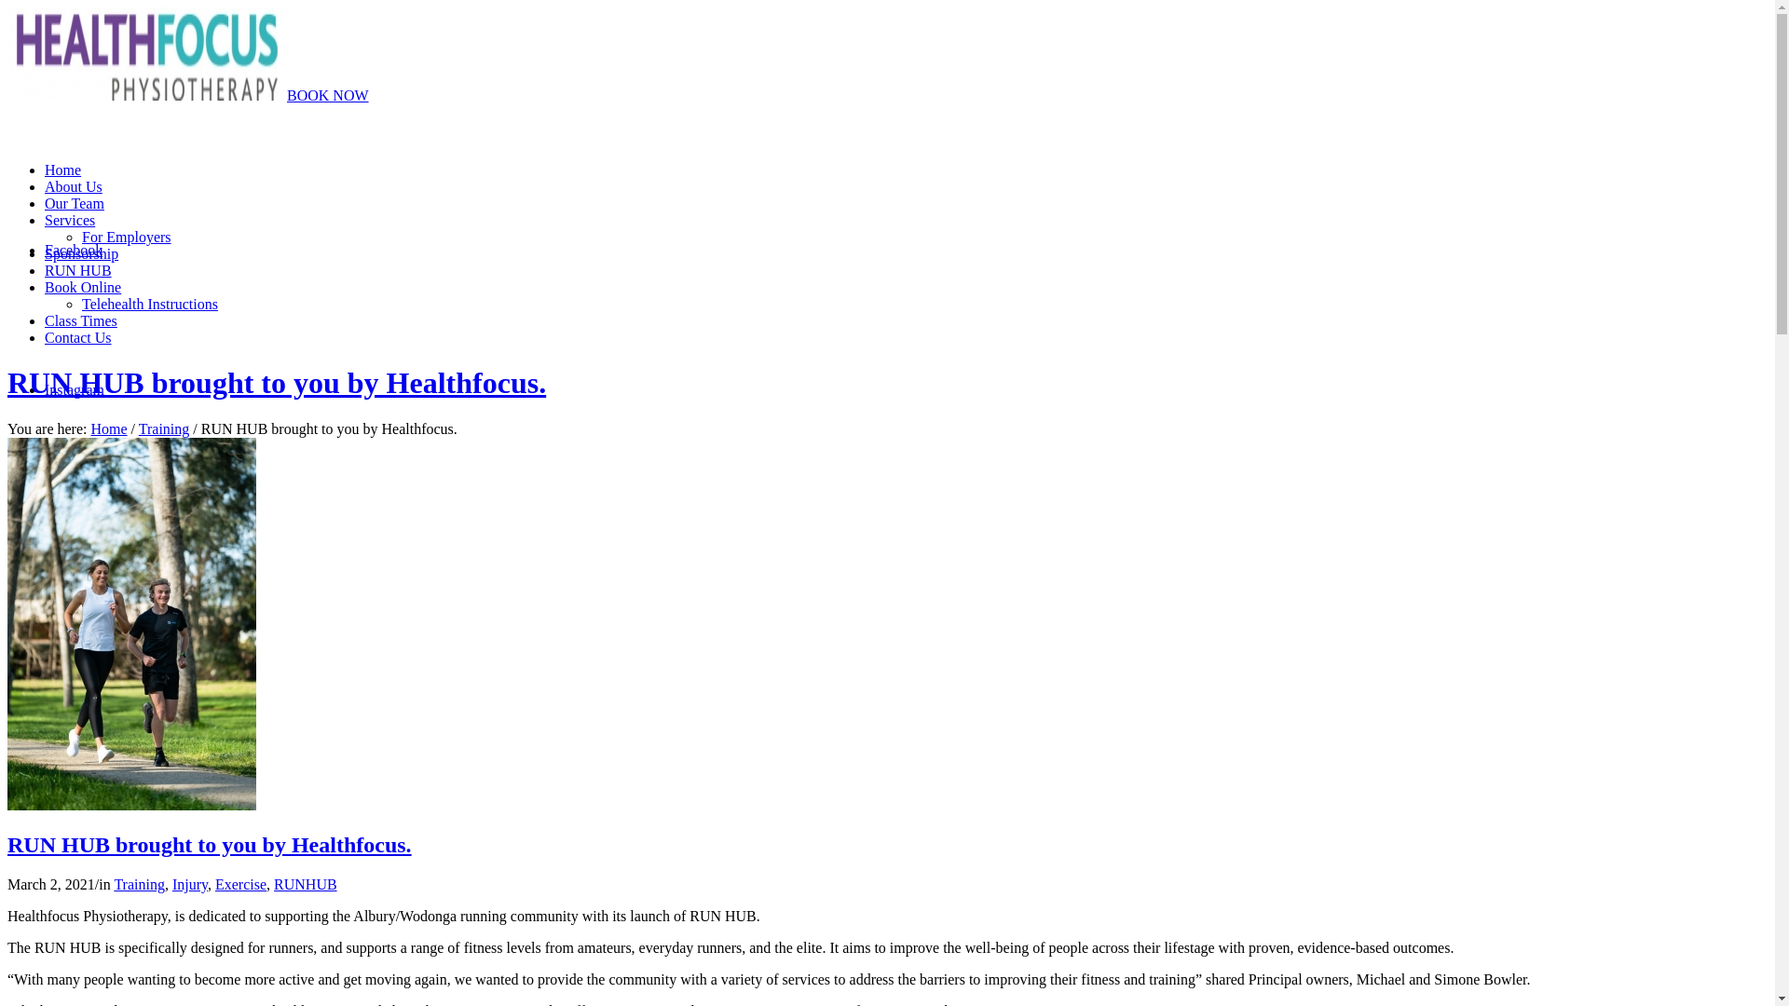 The width and height of the screenshot is (1789, 1006). Describe the element at coordinates (78, 270) in the screenshot. I see `RUN HUB` at that location.